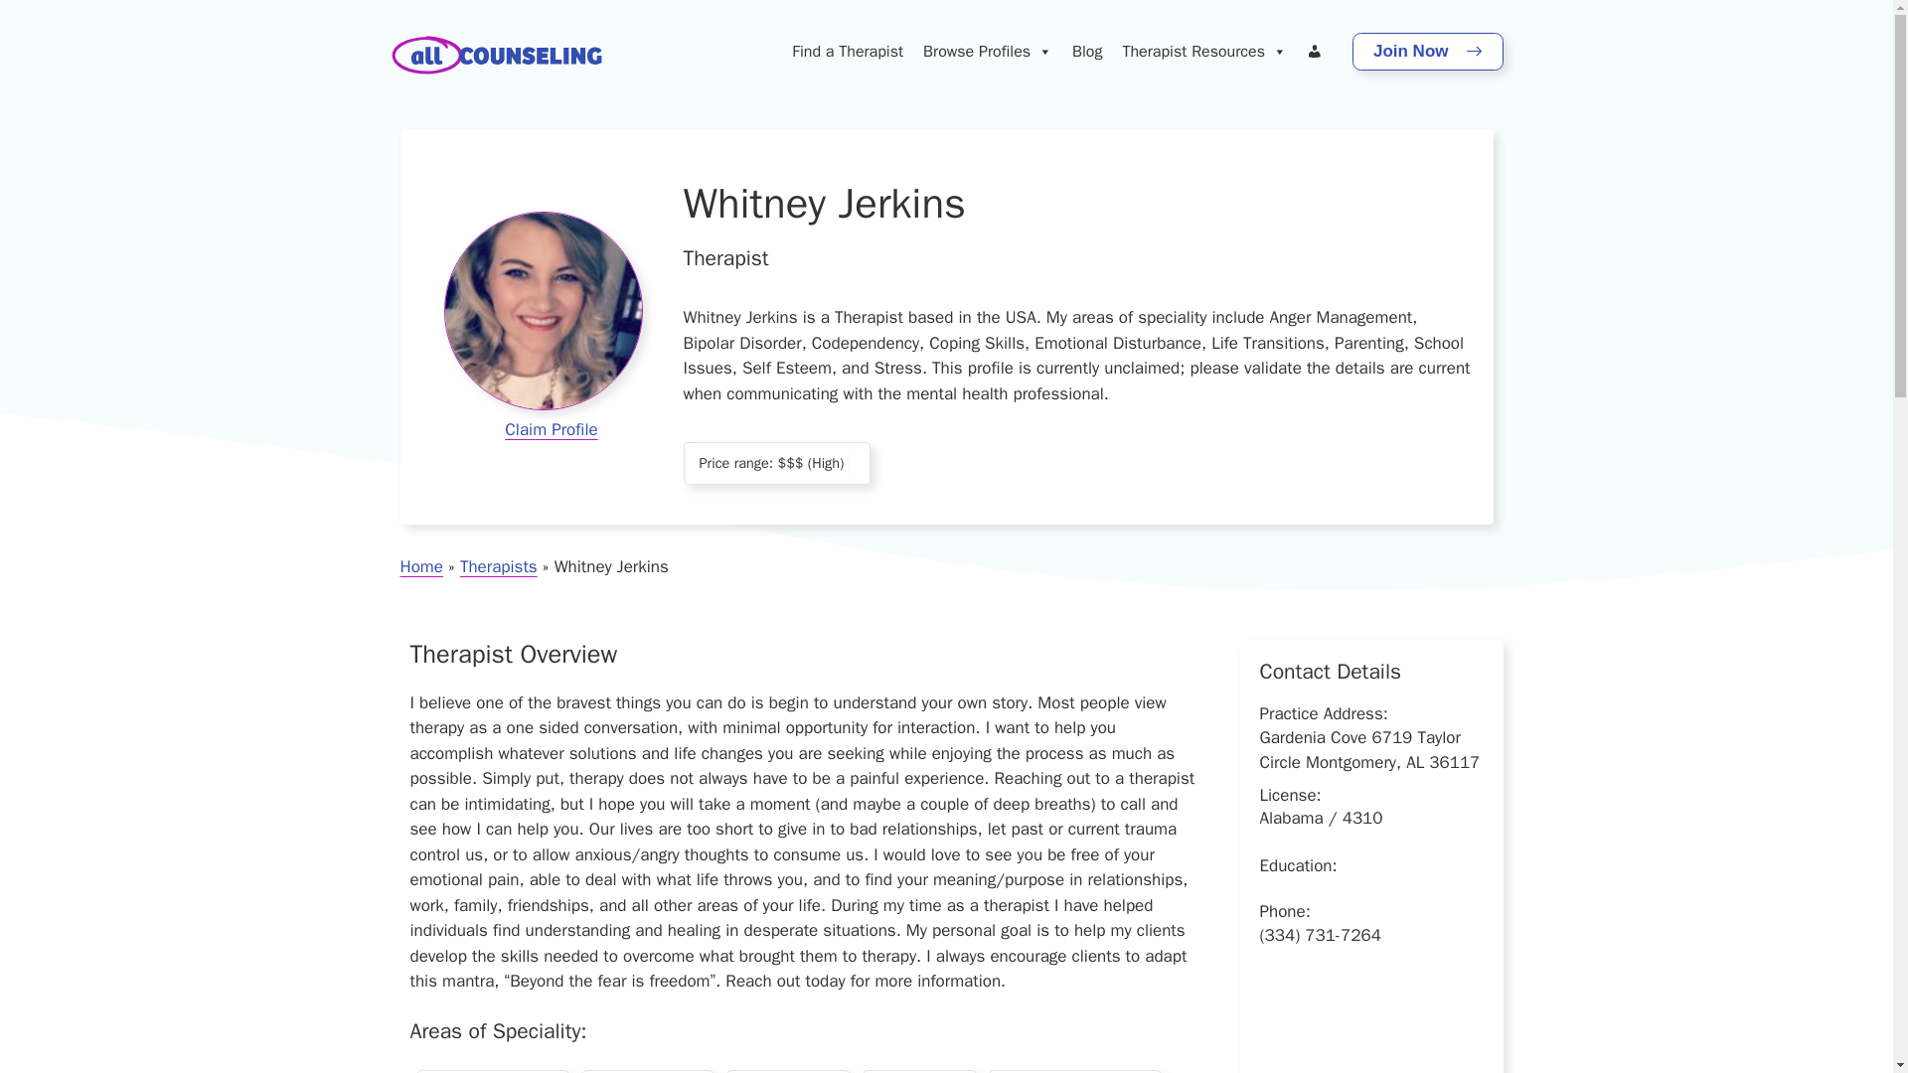  I want to click on Join Now, so click(1427, 52).